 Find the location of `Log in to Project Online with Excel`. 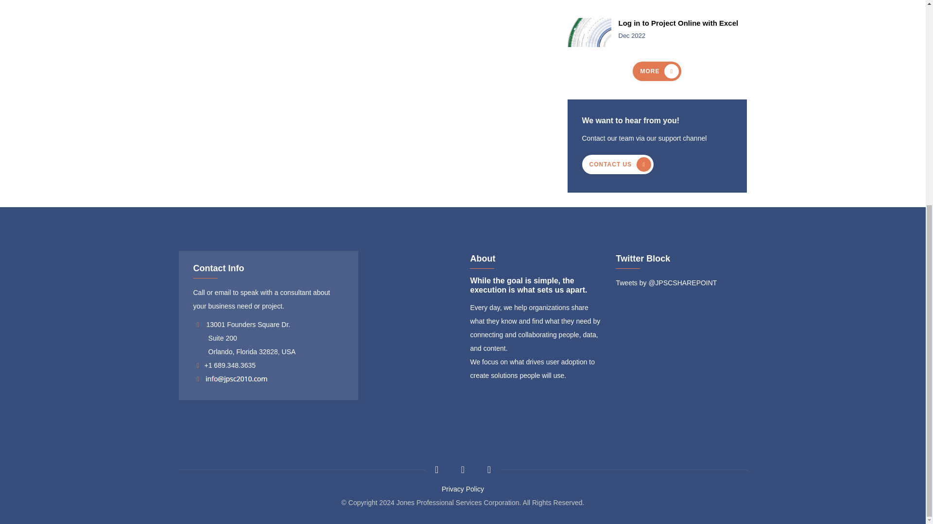

Log in to Project Online with Excel is located at coordinates (682, 23).